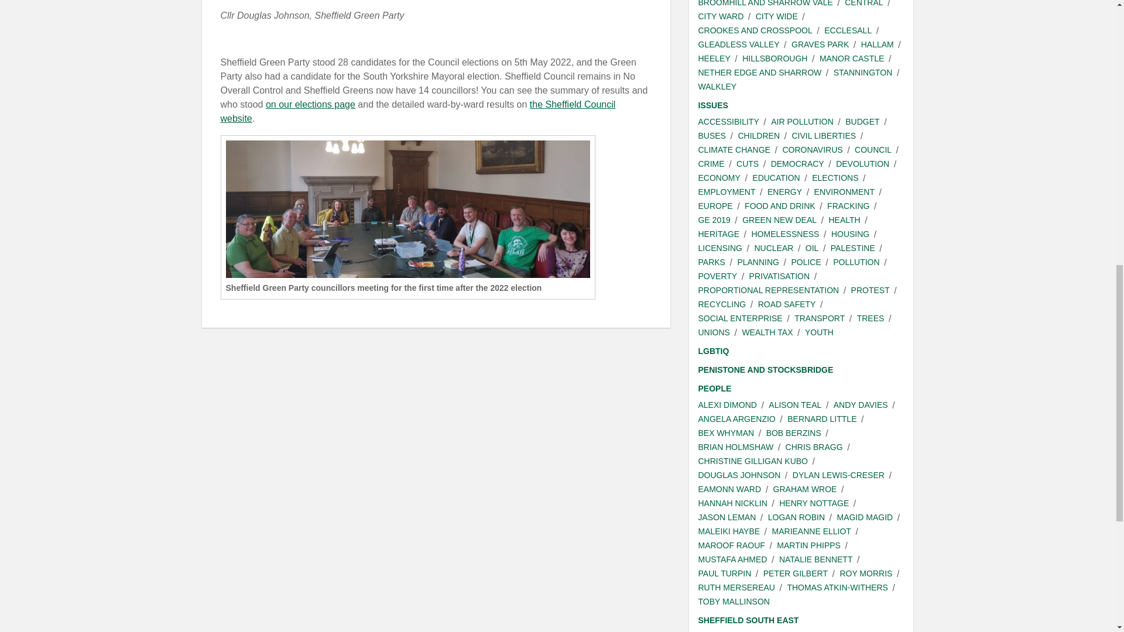 Image resolution: width=1124 pixels, height=632 pixels. What do you see at coordinates (417, 111) in the screenshot?
I see `the Sheffield Council website` at bounding box center [417, 111].